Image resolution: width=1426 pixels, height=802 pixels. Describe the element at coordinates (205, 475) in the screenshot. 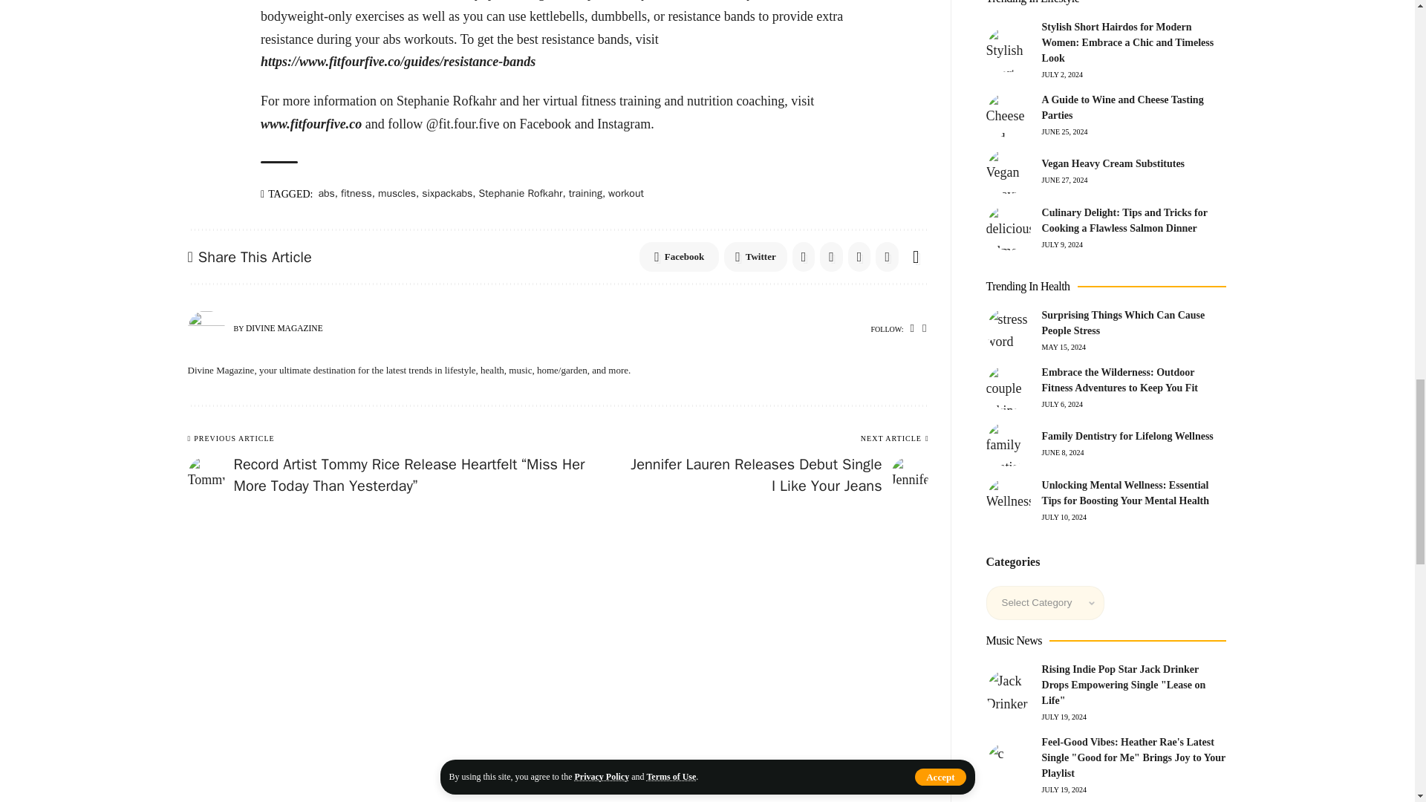

I see `Tommy Rice Cover` at that location.